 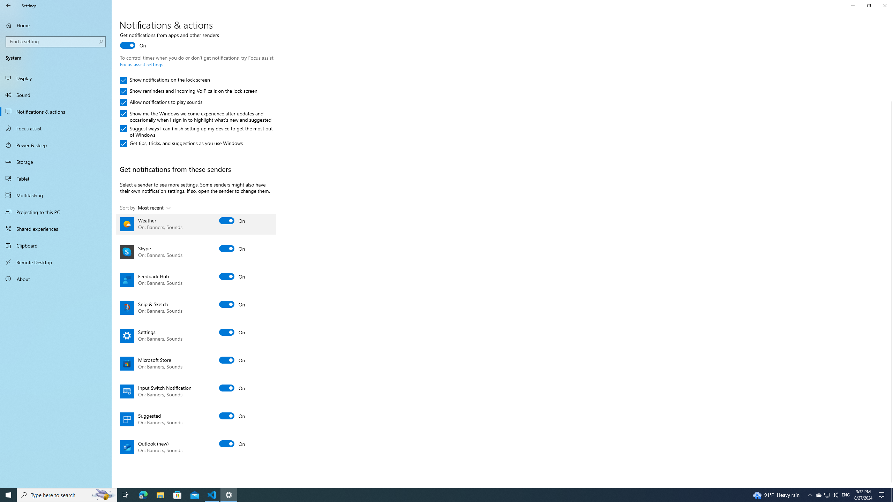 What do you see at coordinates (56, 128) in the screenshot?
I see `Focus assist` at bounding box center [56, 128].